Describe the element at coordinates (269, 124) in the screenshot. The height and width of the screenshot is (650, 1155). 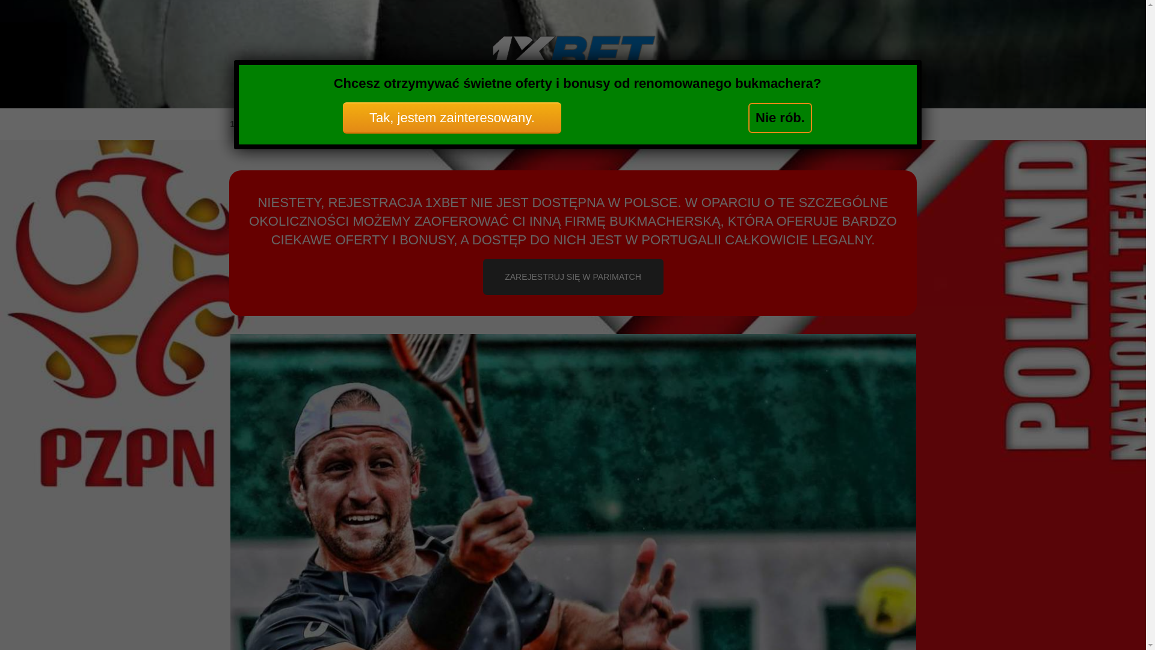
I see `1XBET POLSKA` at that location.